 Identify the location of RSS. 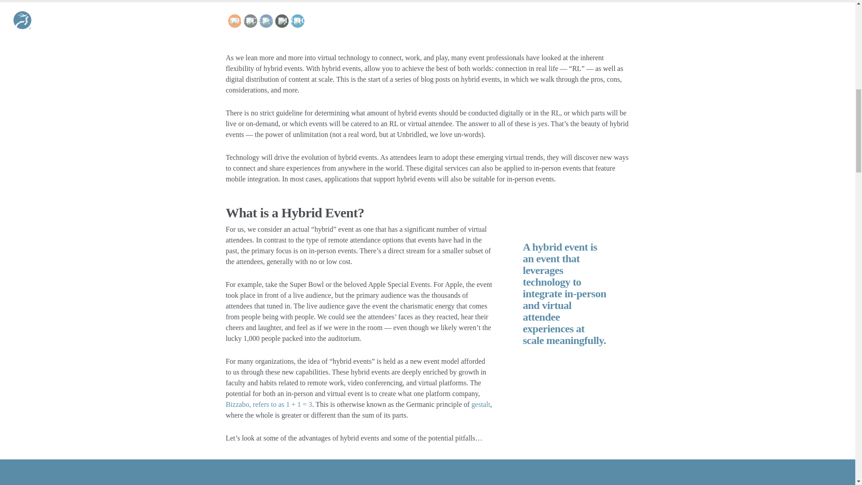
(234, 21).